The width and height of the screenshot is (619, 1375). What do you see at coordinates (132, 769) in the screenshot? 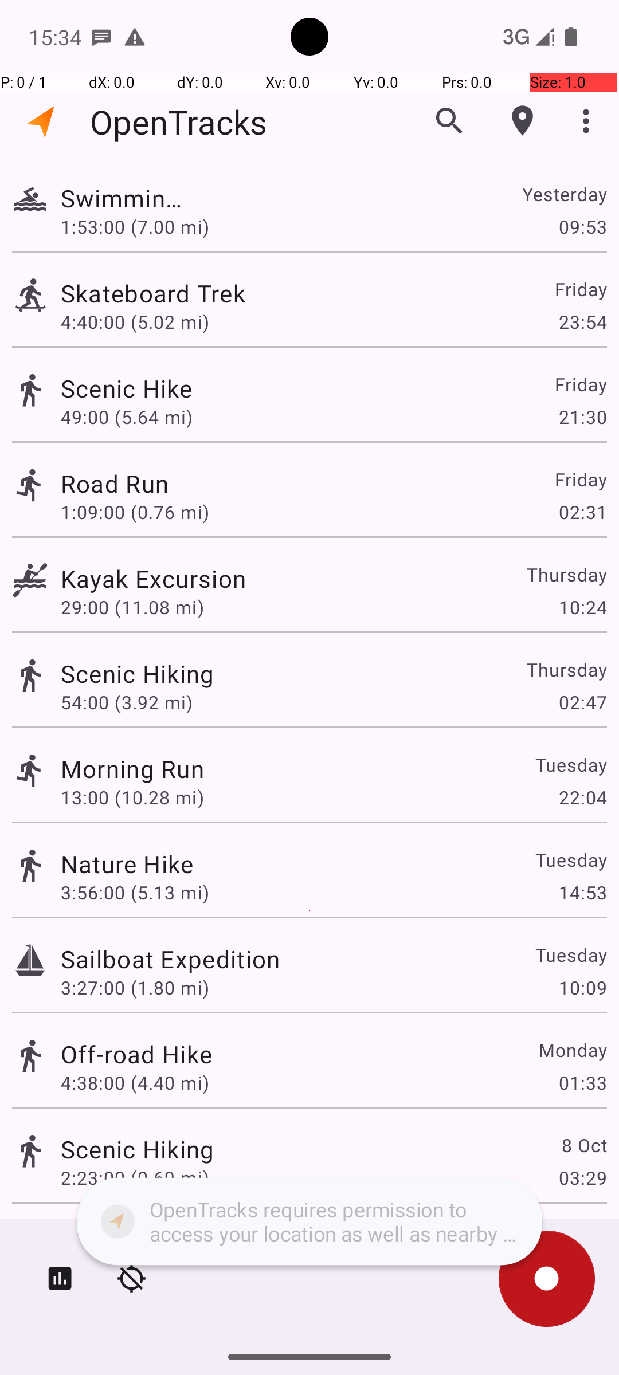
I see `Morning Run` at bounding box center [132, 769].